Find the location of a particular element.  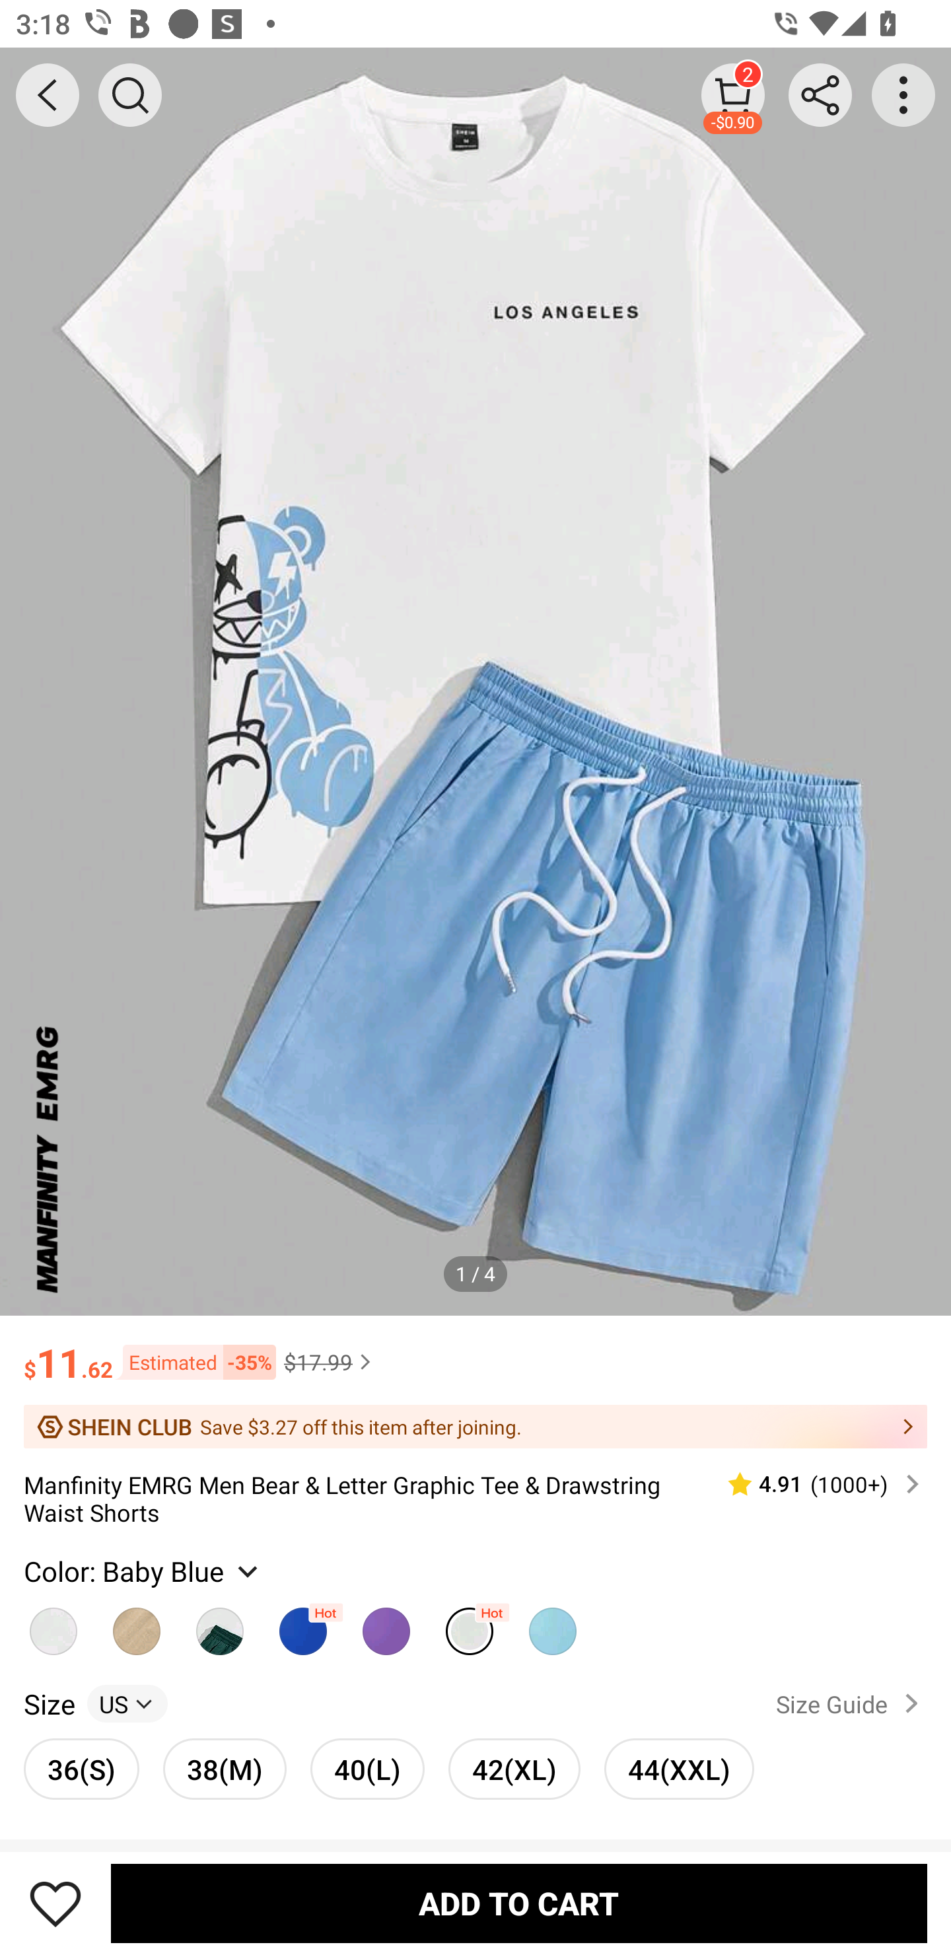

Green is located at coordinates (220, 1625).